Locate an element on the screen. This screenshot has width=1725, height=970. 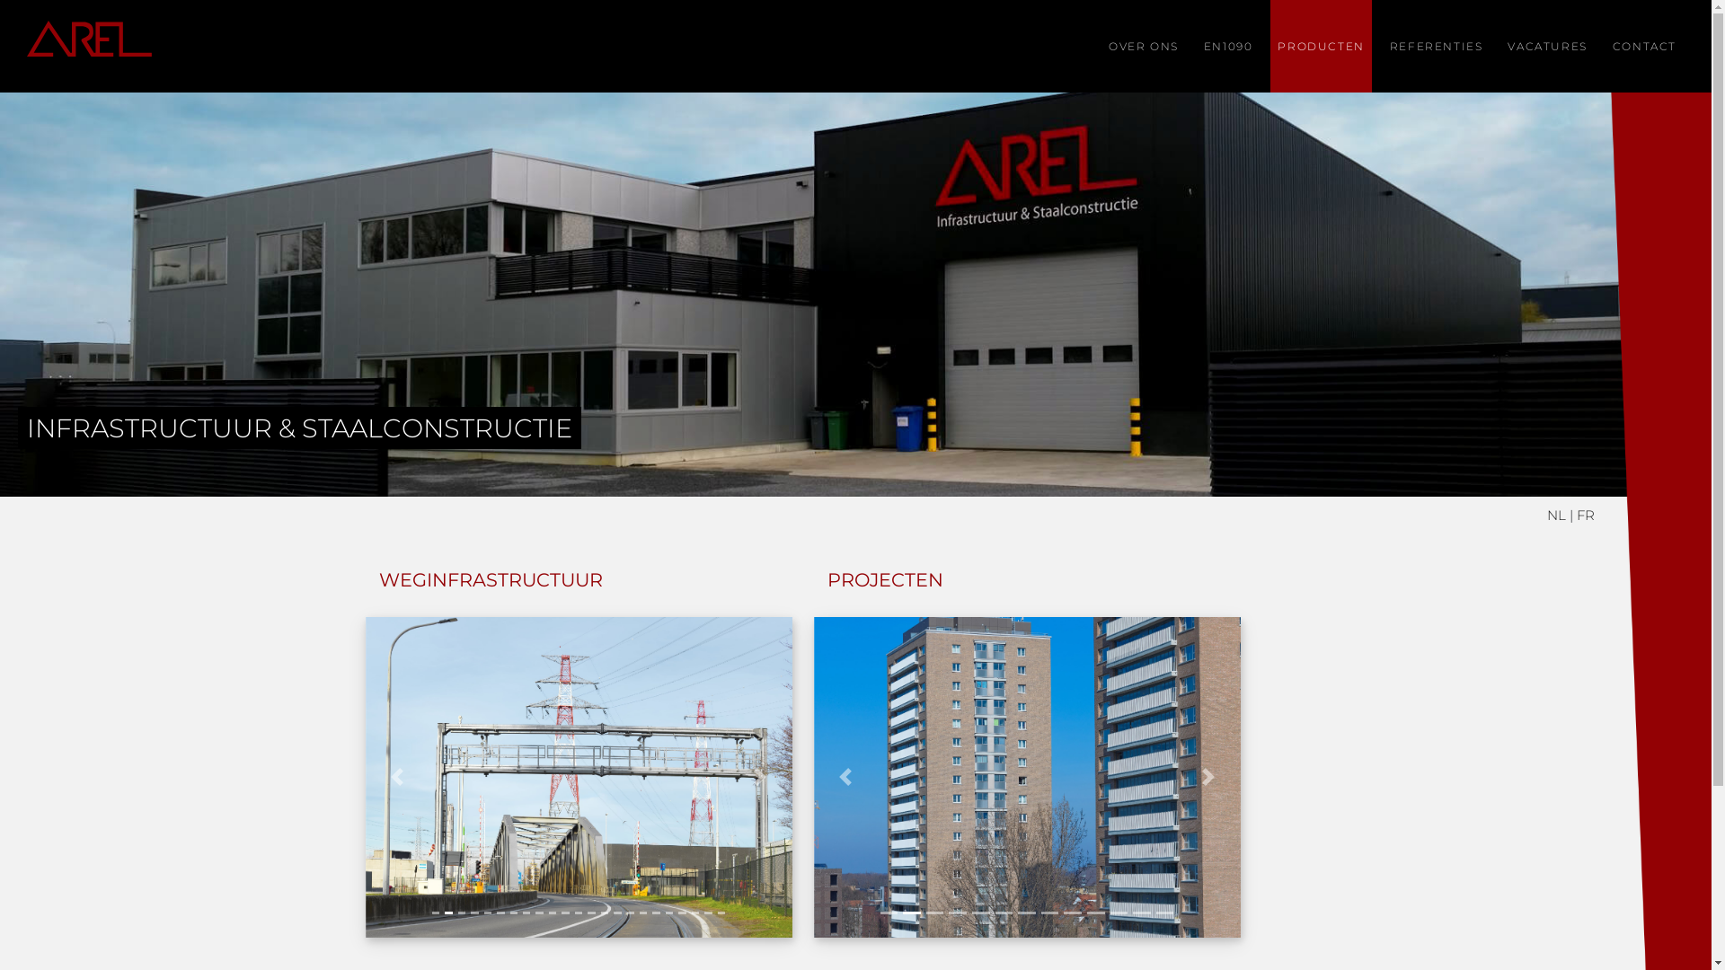
FR is located at coordinates (1586, 516).